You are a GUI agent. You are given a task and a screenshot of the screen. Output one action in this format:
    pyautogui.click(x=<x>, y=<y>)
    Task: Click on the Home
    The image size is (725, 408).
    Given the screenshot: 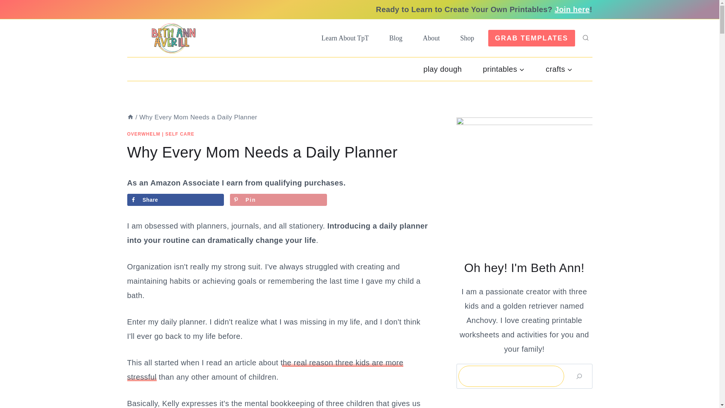 What is the action you would take?
    pyautogui.click(x=130, y=117)
    